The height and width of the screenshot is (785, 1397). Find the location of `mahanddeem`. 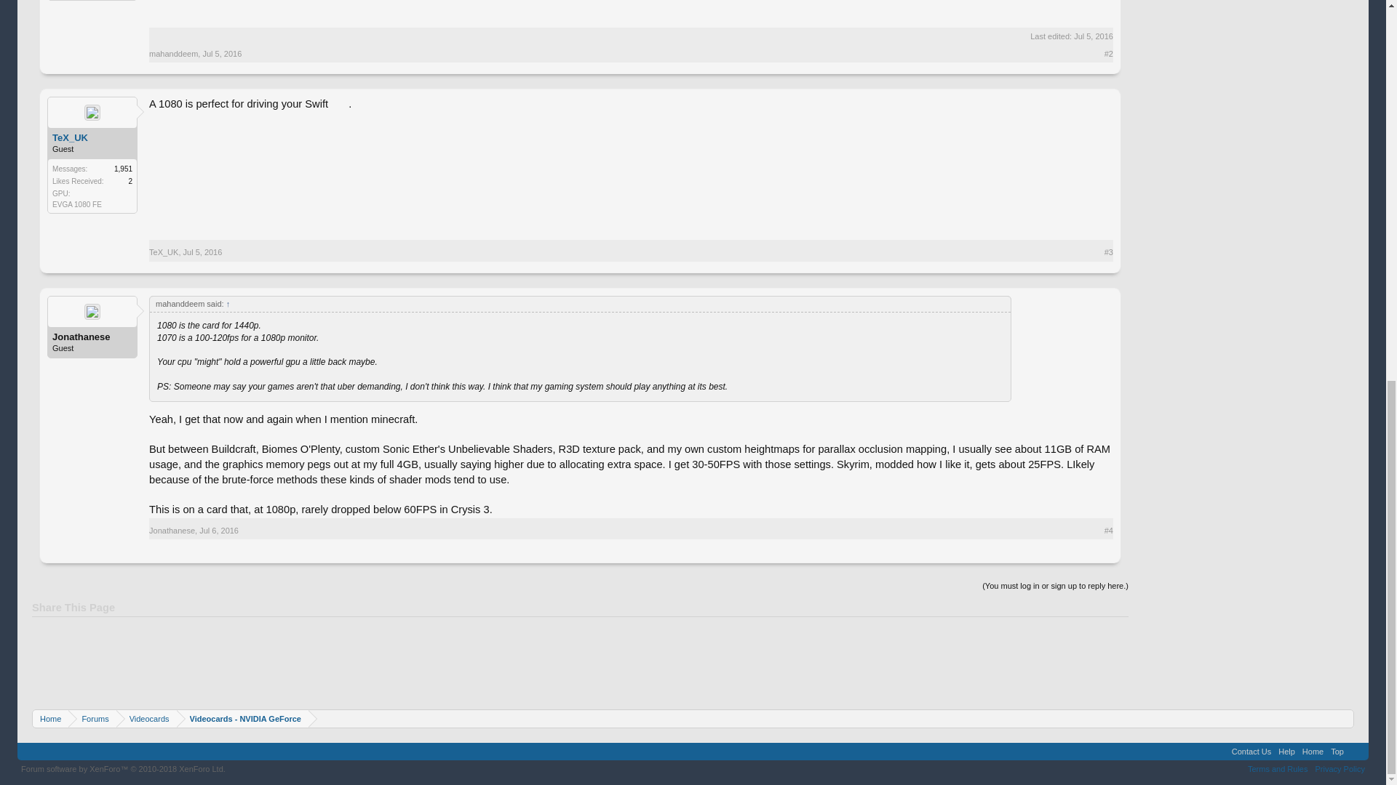

mahanddeem is located at coordinates (173, 54).